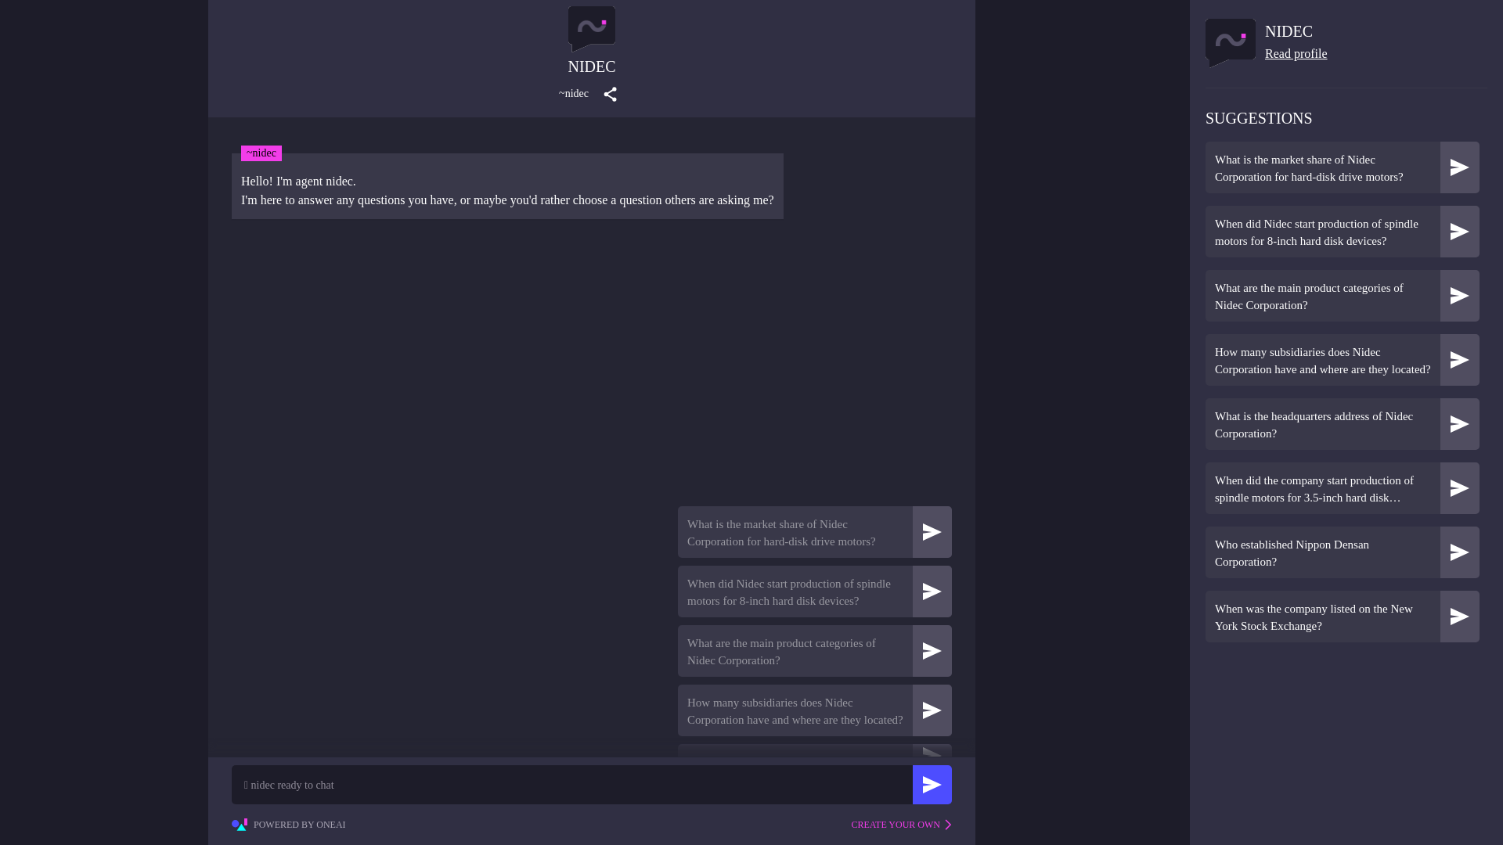  Describe the element at coordinates (1342, 423) in the screenshot. I see `What is the headquarters address of Nidec Corporation?` at that location.